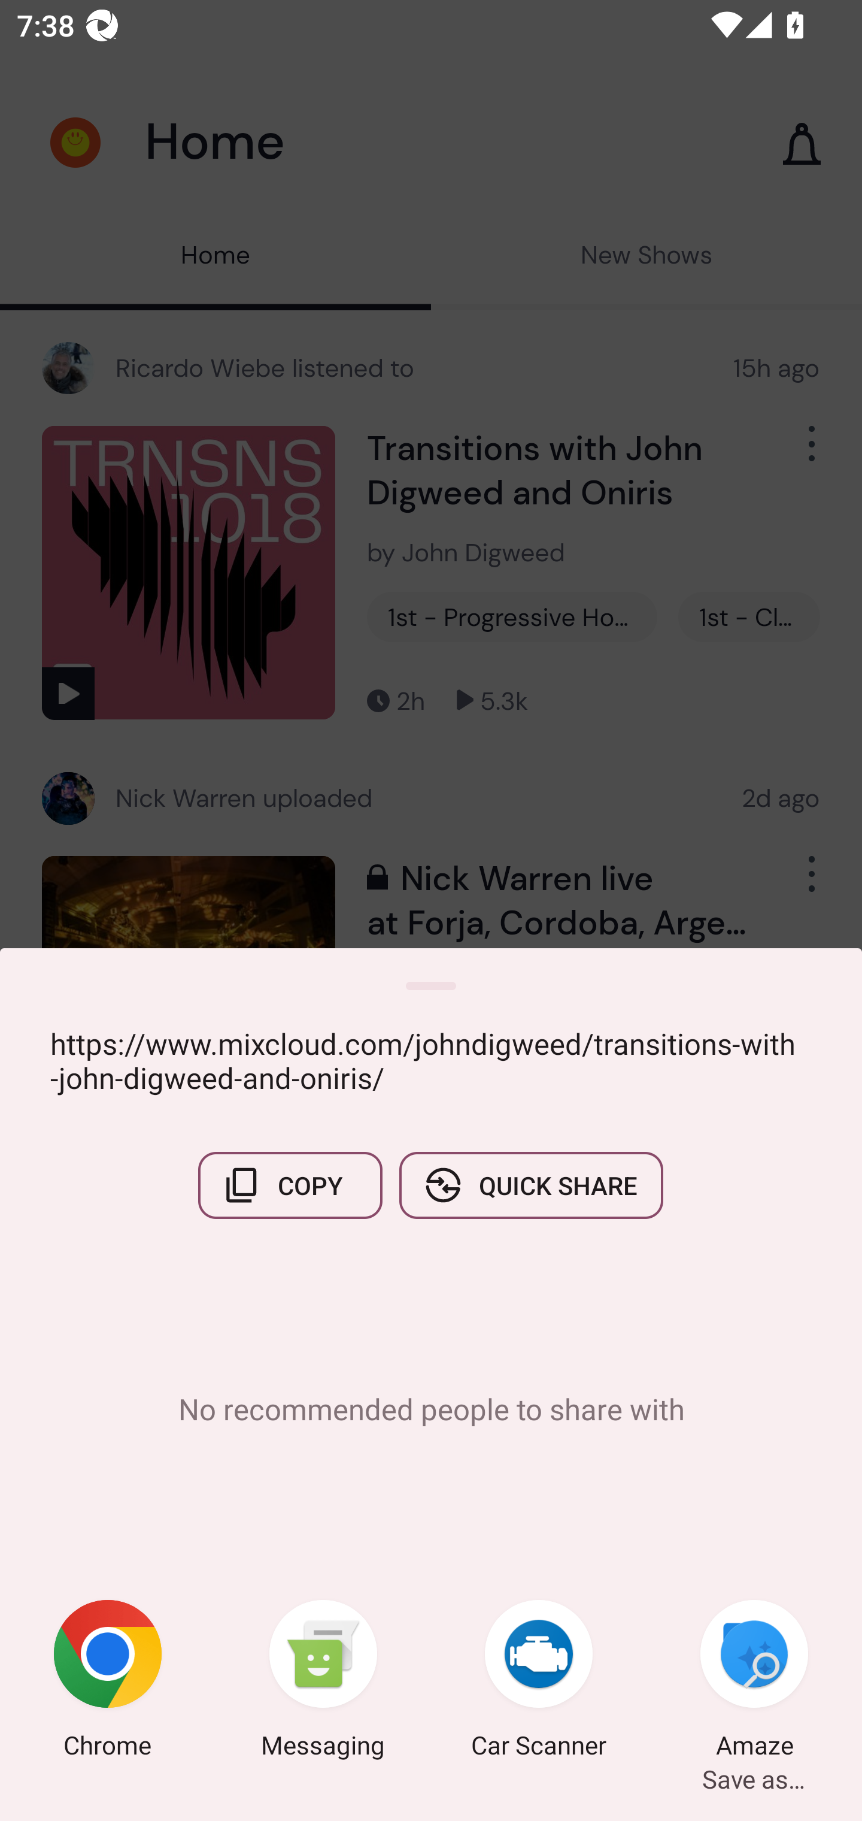  What do you see at coordinates (290, 1185) in the screenshot?
I see `COPY` at bounding box center [290, 1185].